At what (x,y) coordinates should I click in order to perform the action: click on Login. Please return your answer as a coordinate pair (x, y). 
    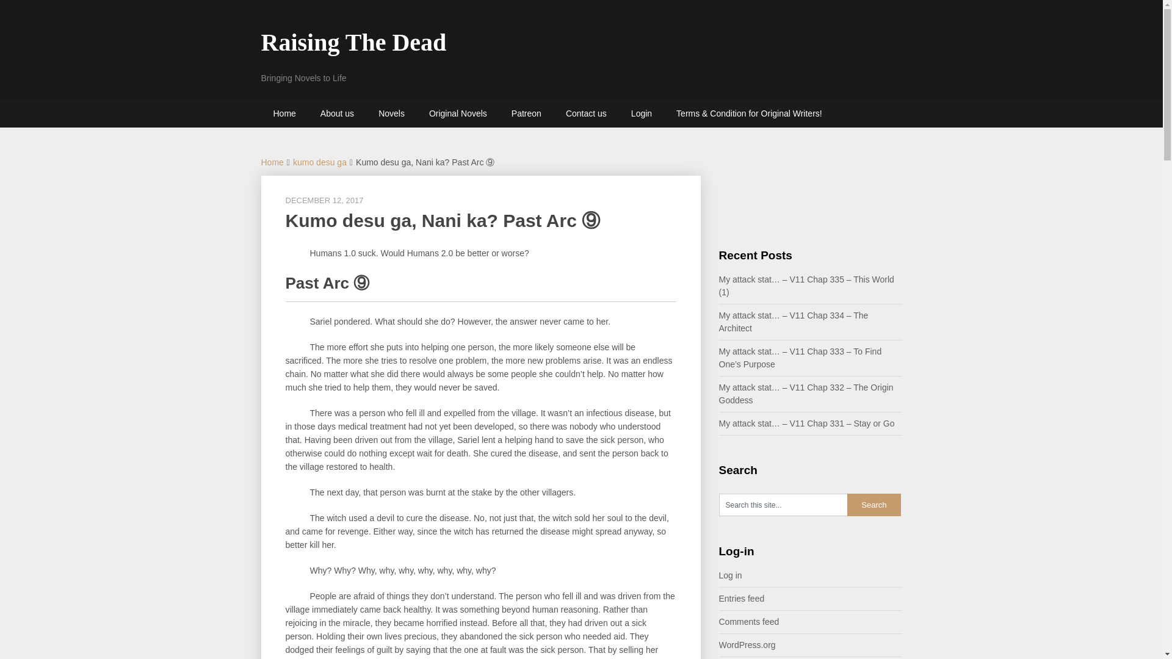
    Looking at the image, I should click on (641, 113).